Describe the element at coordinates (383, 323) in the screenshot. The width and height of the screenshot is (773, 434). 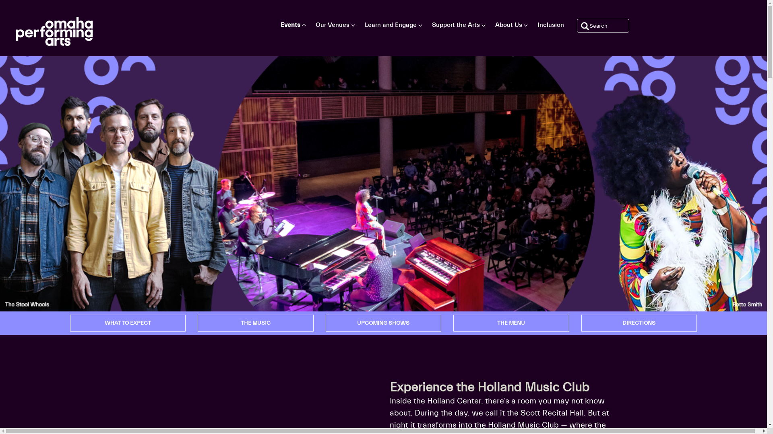
I see `UPCOMING SHOWS` at that location.